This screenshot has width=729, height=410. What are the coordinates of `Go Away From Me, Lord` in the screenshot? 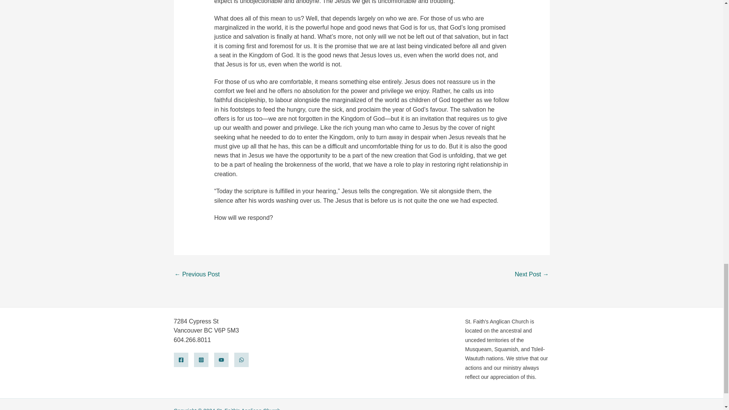 It's located at (532, 275).